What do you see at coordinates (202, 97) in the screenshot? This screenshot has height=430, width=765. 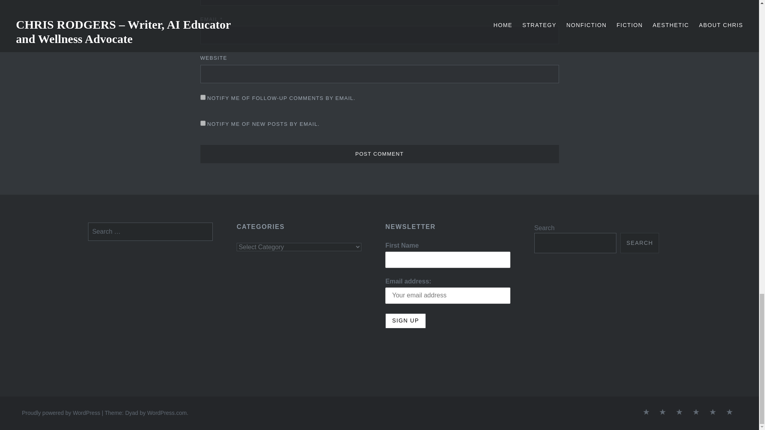 I see `subscribe` at bounding box center [202, 97].